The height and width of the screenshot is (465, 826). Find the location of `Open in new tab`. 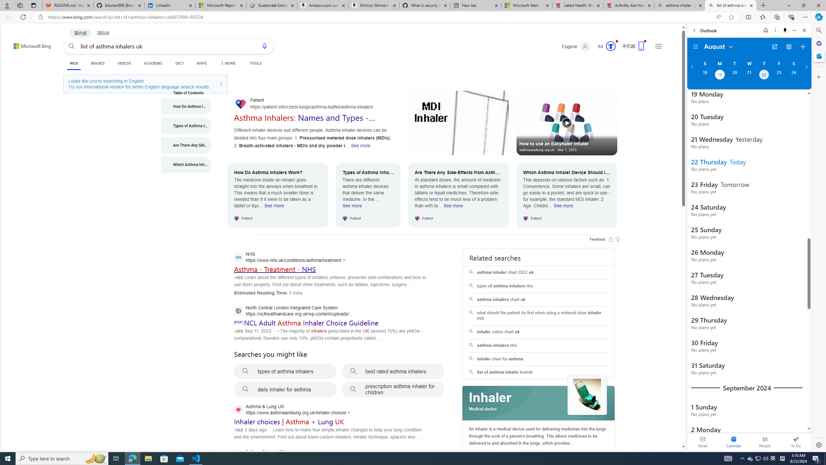

Open in new tab is located at coordinates (774, 47).